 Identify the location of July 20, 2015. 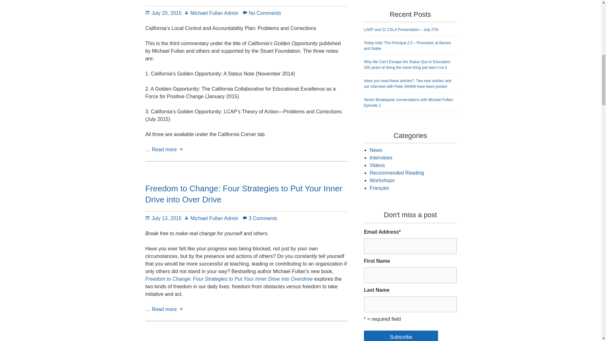
(163, 13).